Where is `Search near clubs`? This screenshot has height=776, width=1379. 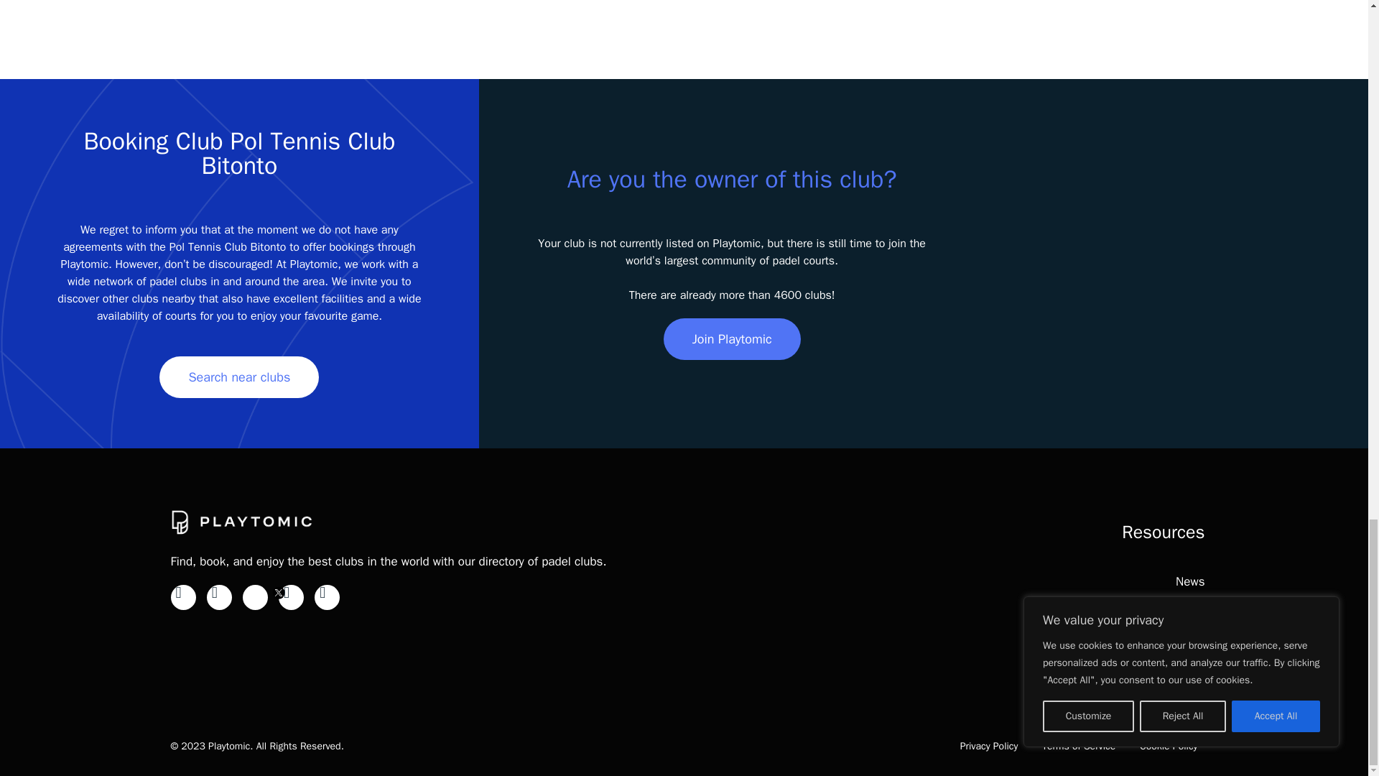
Search near clubs is located at coordinates (238, 377).